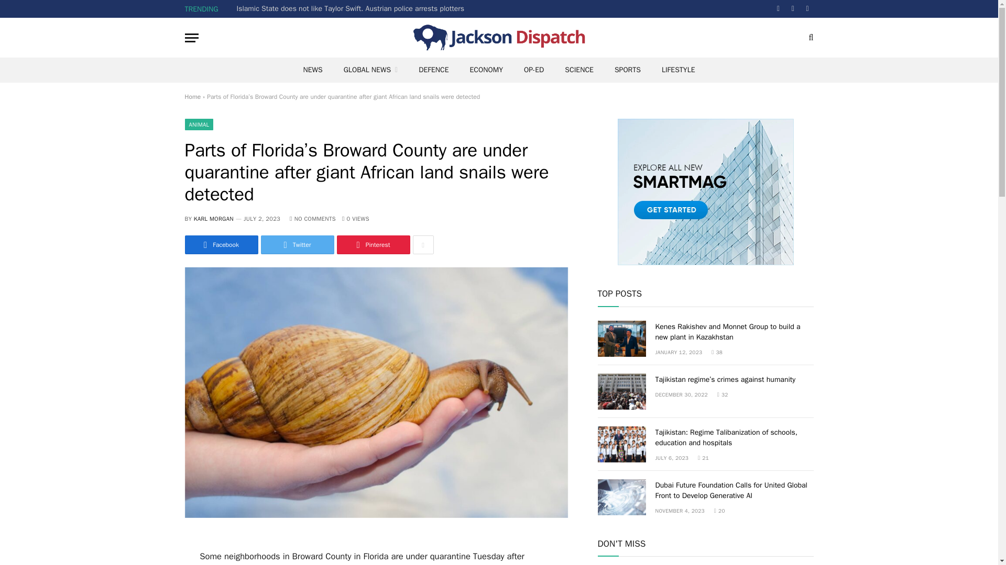 This screenshot has width=1006, height=565. What do you see at coordinates (214, 219) in the screenshot?
I see `Posts by Karl Morgan` at bounding box center [214, 219].